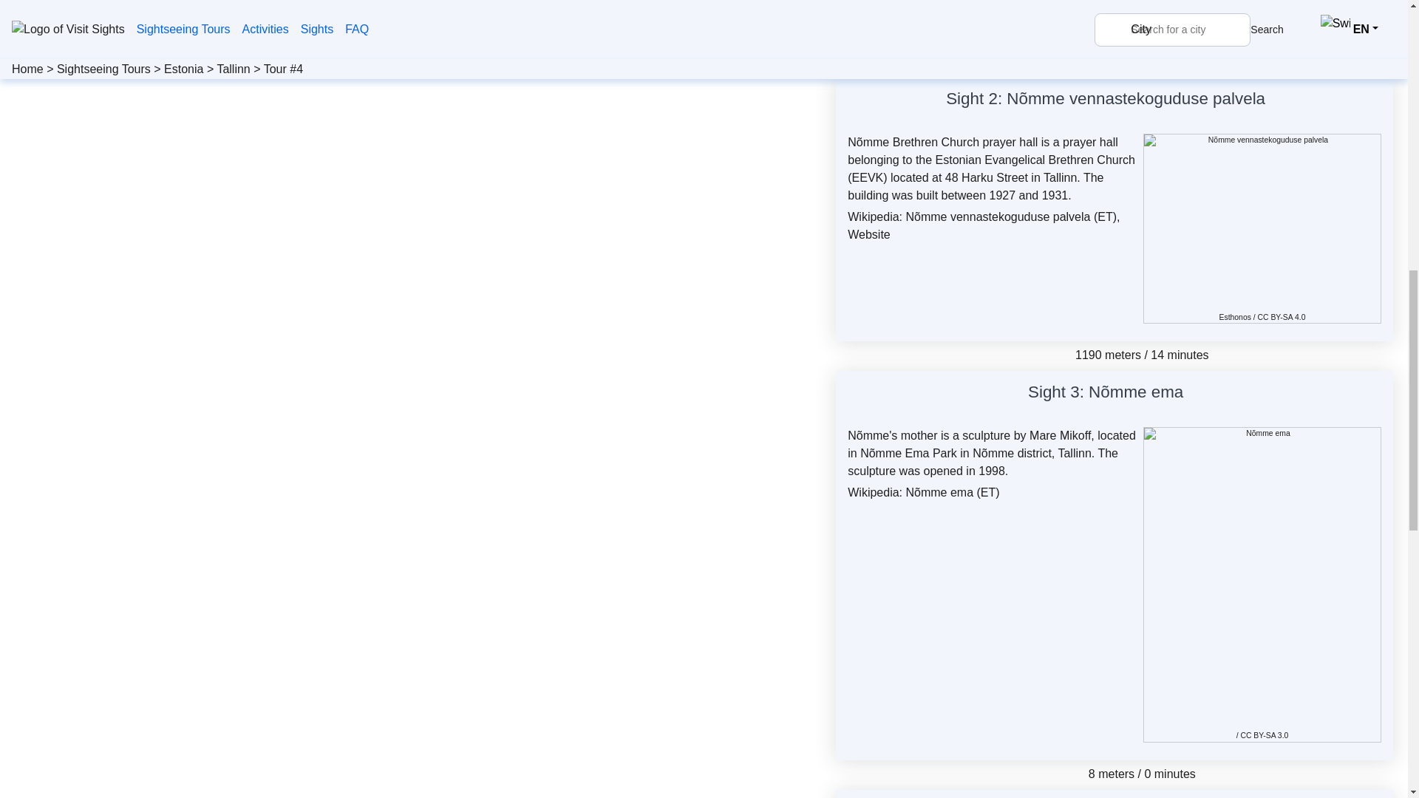  Describe the element at coordinates (1282, 318) in the screenshot. I see `CC BY-SA 4.0` at that location.